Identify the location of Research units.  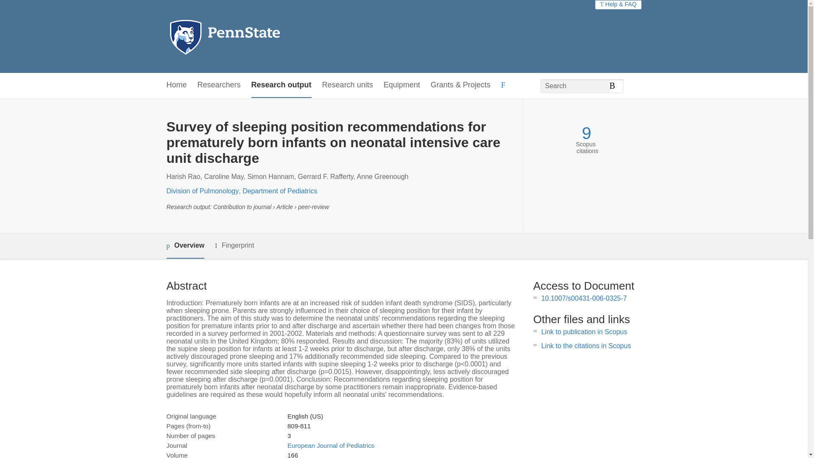
(348, 85).